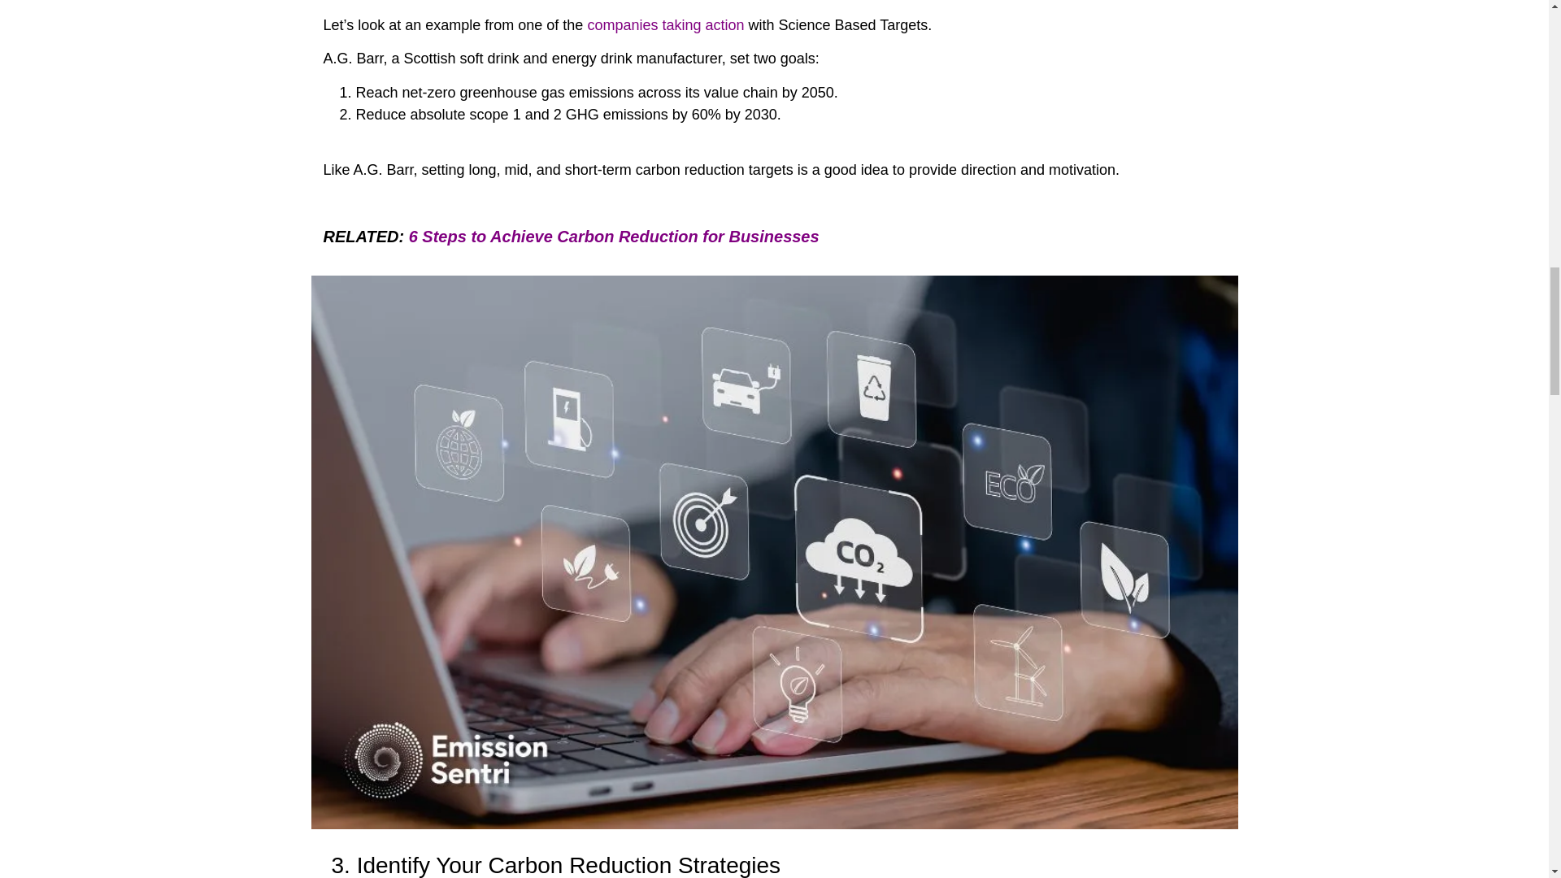 The image size is (1561, 878). Describe the element at coordinates (665, 24) in the screenshot. I see `companies taking action` at that location.